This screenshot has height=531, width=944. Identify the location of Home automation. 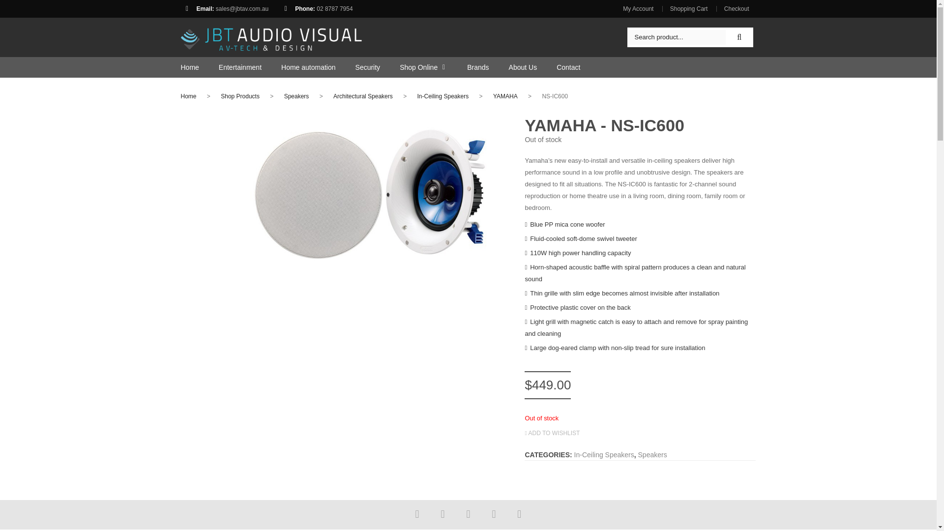
(298, 67).